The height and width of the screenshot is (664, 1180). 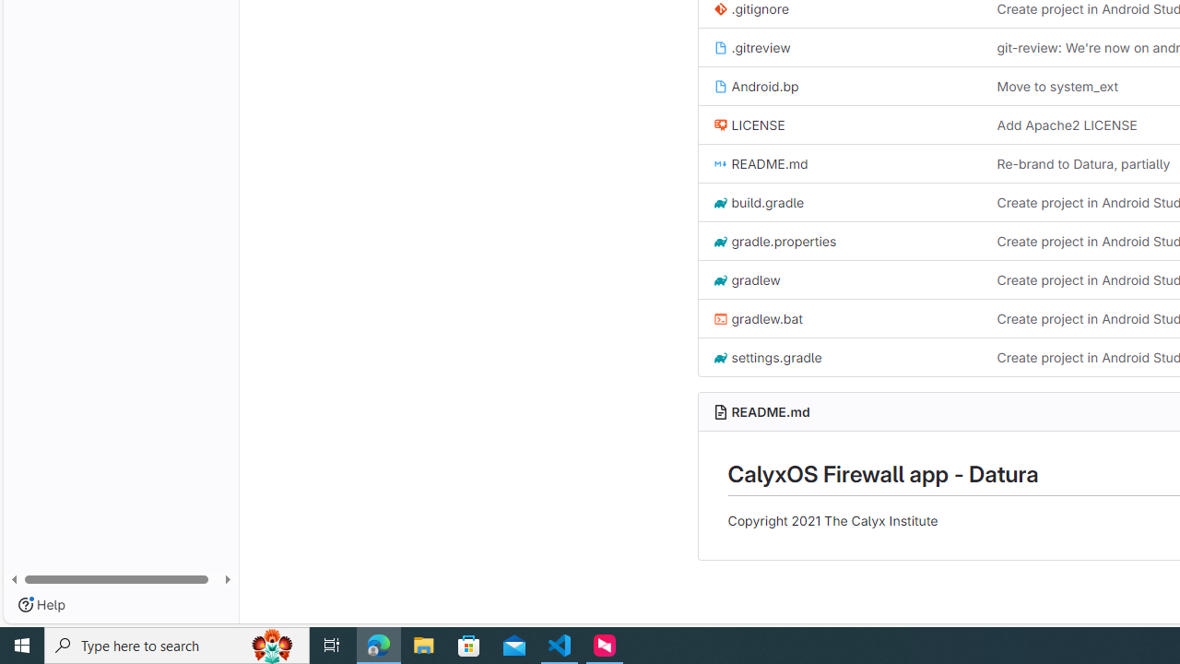 I want to click on Android.bp, so click(x=840, y=87).